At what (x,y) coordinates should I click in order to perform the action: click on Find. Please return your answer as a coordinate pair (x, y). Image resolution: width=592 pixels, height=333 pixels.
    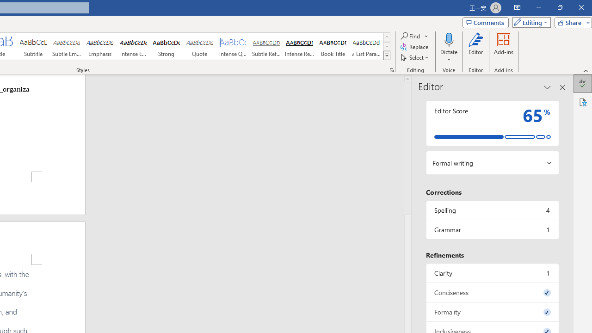
    Looking at the image, I should click on (411, 36).